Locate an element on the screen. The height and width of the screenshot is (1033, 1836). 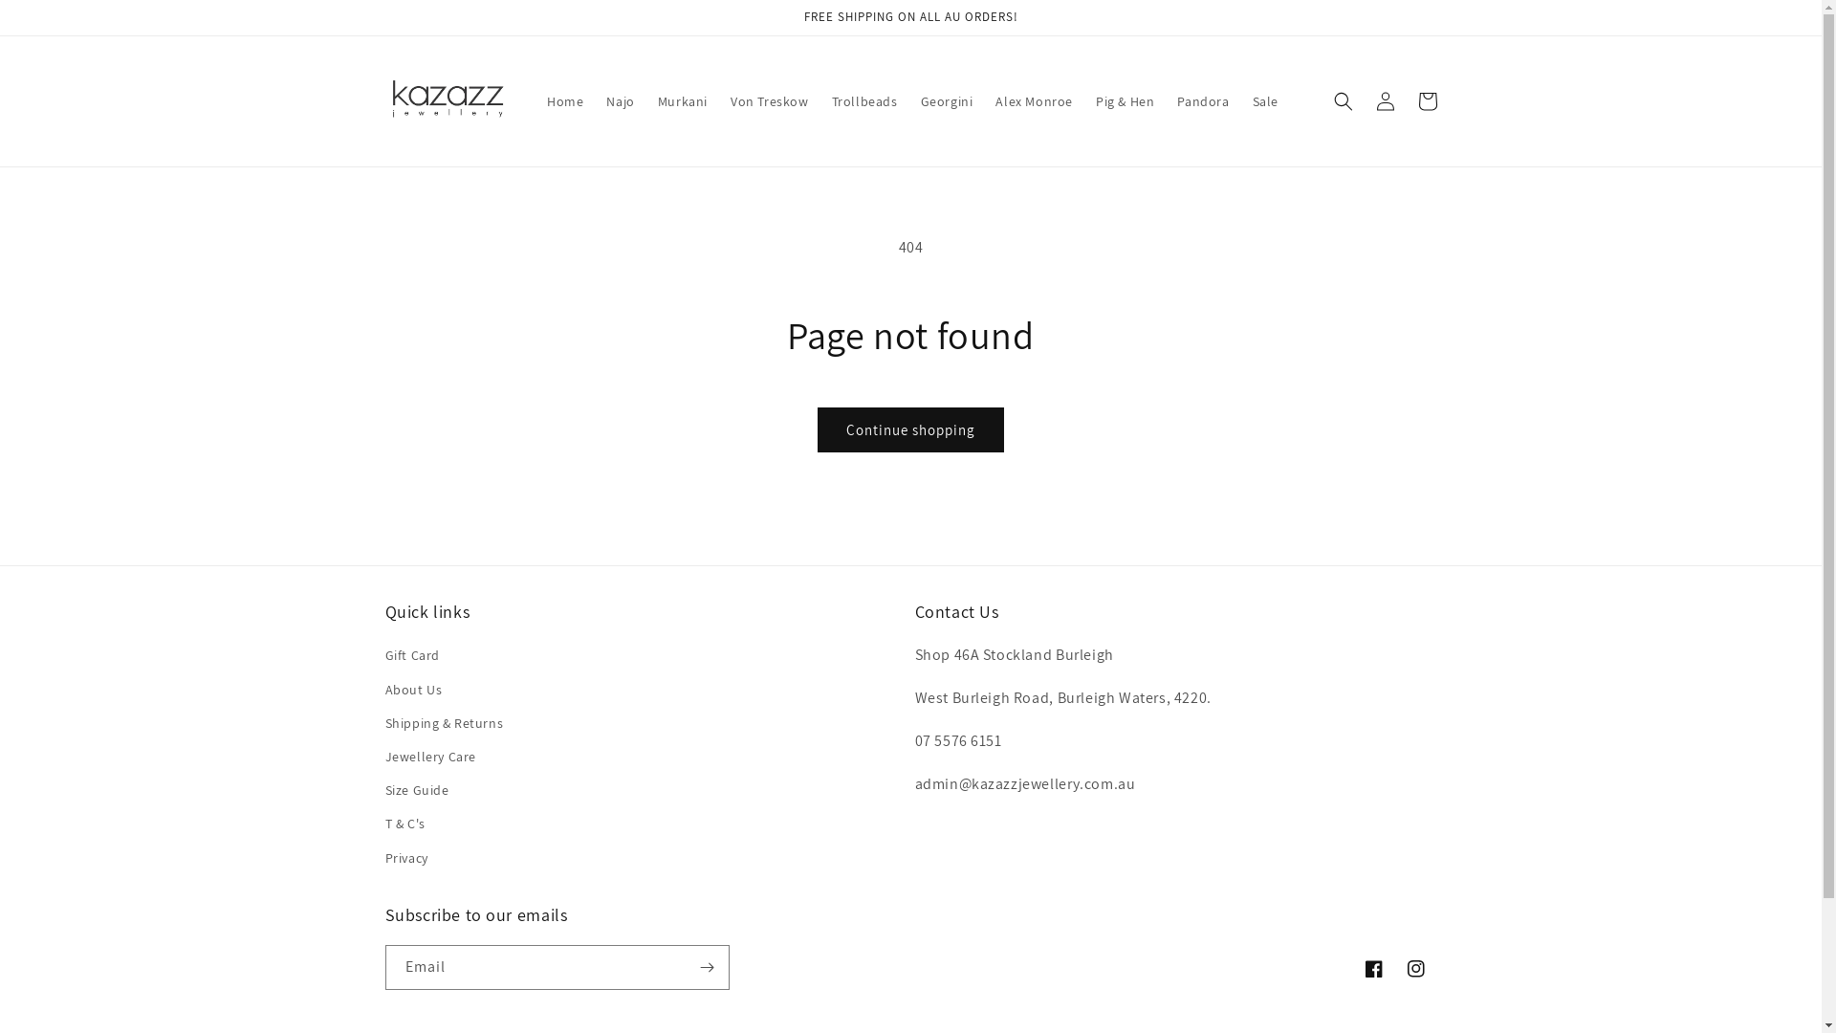
Instagram is located at coordinates (1415, 969).